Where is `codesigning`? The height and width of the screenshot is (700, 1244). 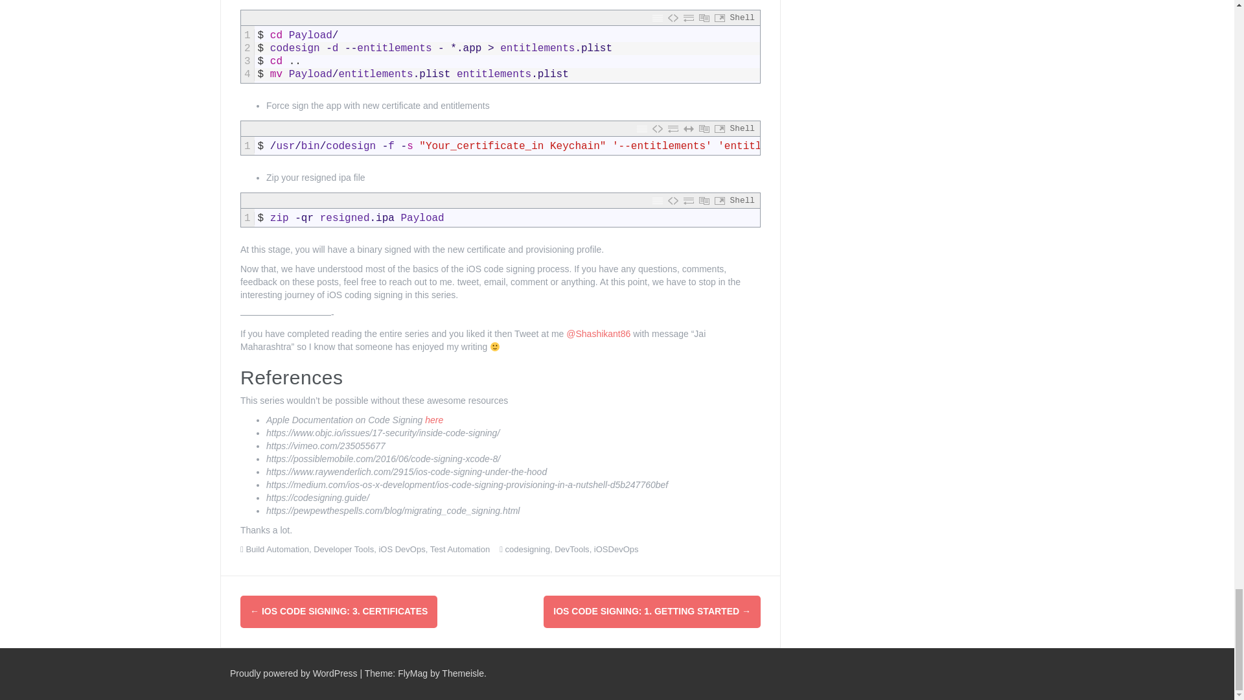 codesigning is located at coordinates (527, 550).